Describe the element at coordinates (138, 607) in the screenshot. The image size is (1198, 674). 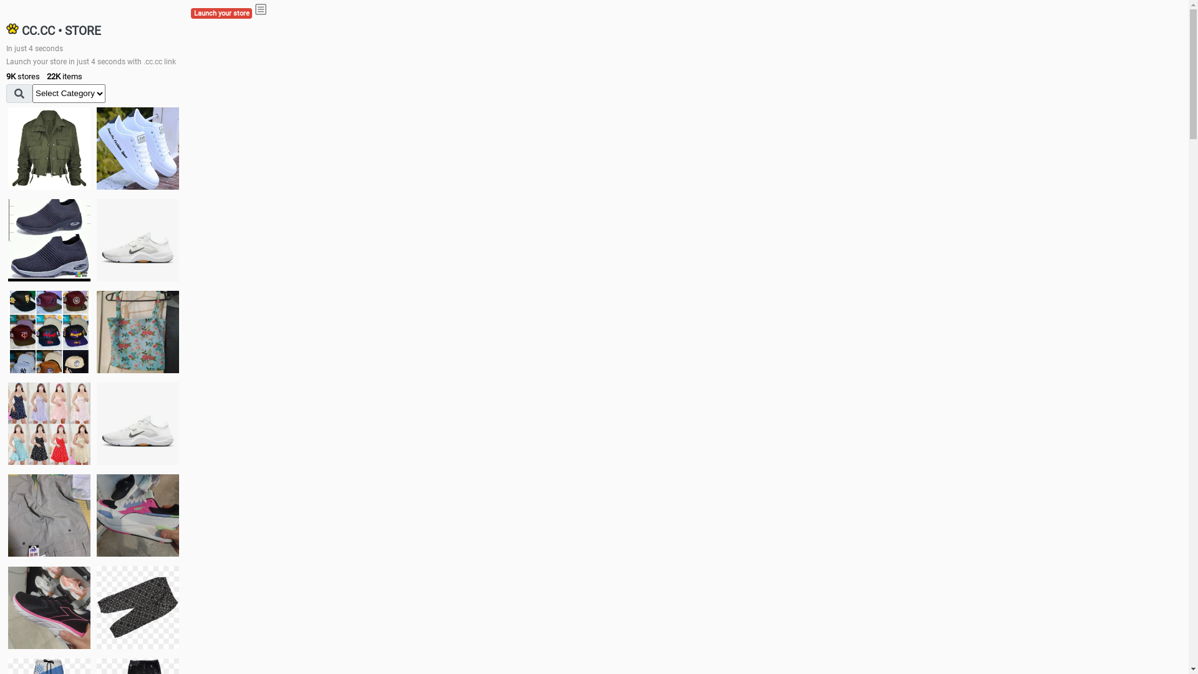
I see `Short pant` at that location.